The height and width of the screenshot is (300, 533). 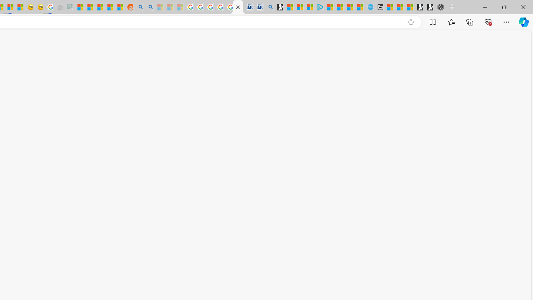 What do you see at coordinates (308, 7) in the screenshot?
I see `Microsoft account | Privacy` at bounding box center [308, 7].